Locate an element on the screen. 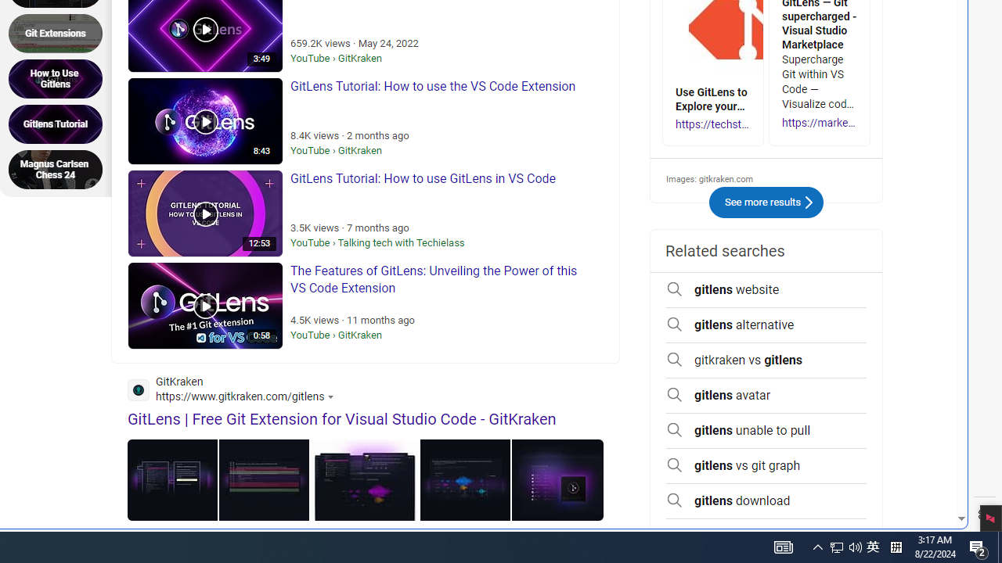 The image size is (1002, 563). Images: gitkraken.com is located at coordinates (766, 178).